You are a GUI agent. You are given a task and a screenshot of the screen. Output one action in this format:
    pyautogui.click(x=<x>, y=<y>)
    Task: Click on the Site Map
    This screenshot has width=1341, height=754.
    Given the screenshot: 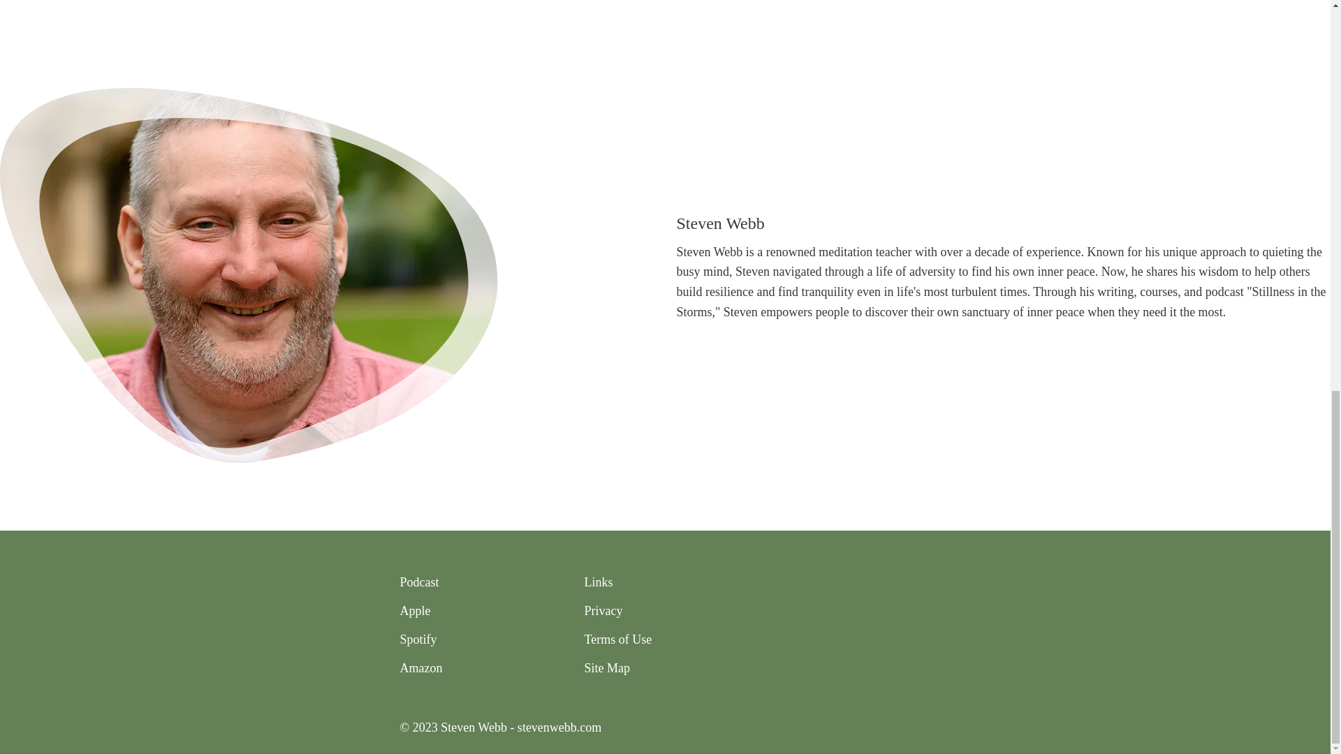 What is the action you would take?
    pyautogui.click(x=606, y=668)
    